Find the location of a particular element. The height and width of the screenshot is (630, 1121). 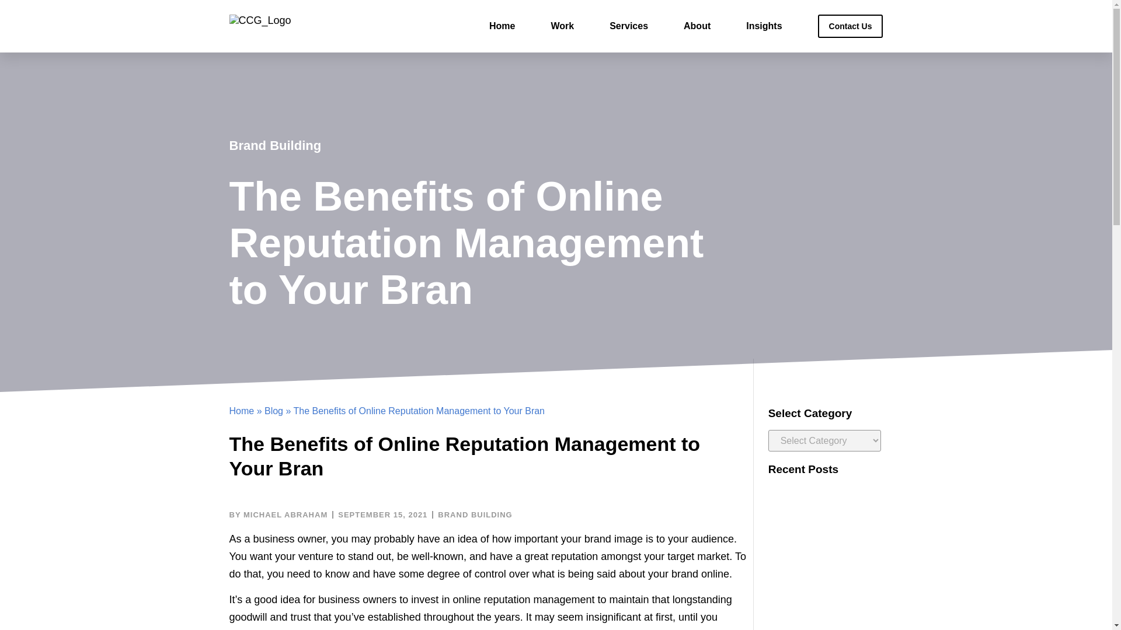

Blog is located at coordinates (274, 411).